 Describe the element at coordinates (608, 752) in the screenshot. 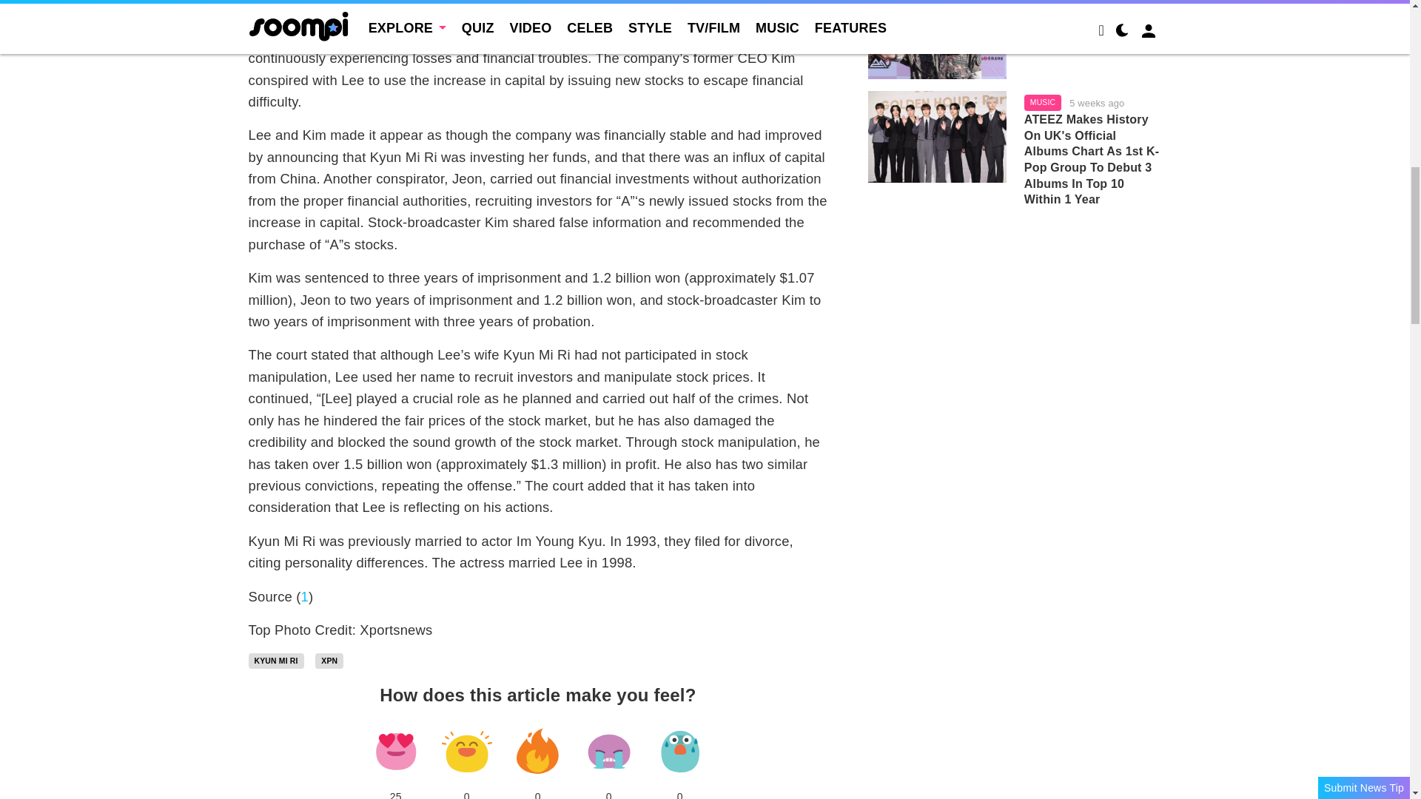

I see `cry` at that location.